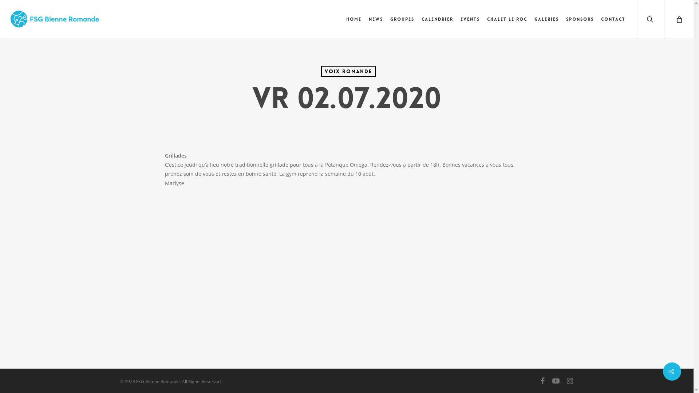  What do you see at coordinates (402, 19) in the screenshot?
I see `Groupes` at bounding box center [402, 19].